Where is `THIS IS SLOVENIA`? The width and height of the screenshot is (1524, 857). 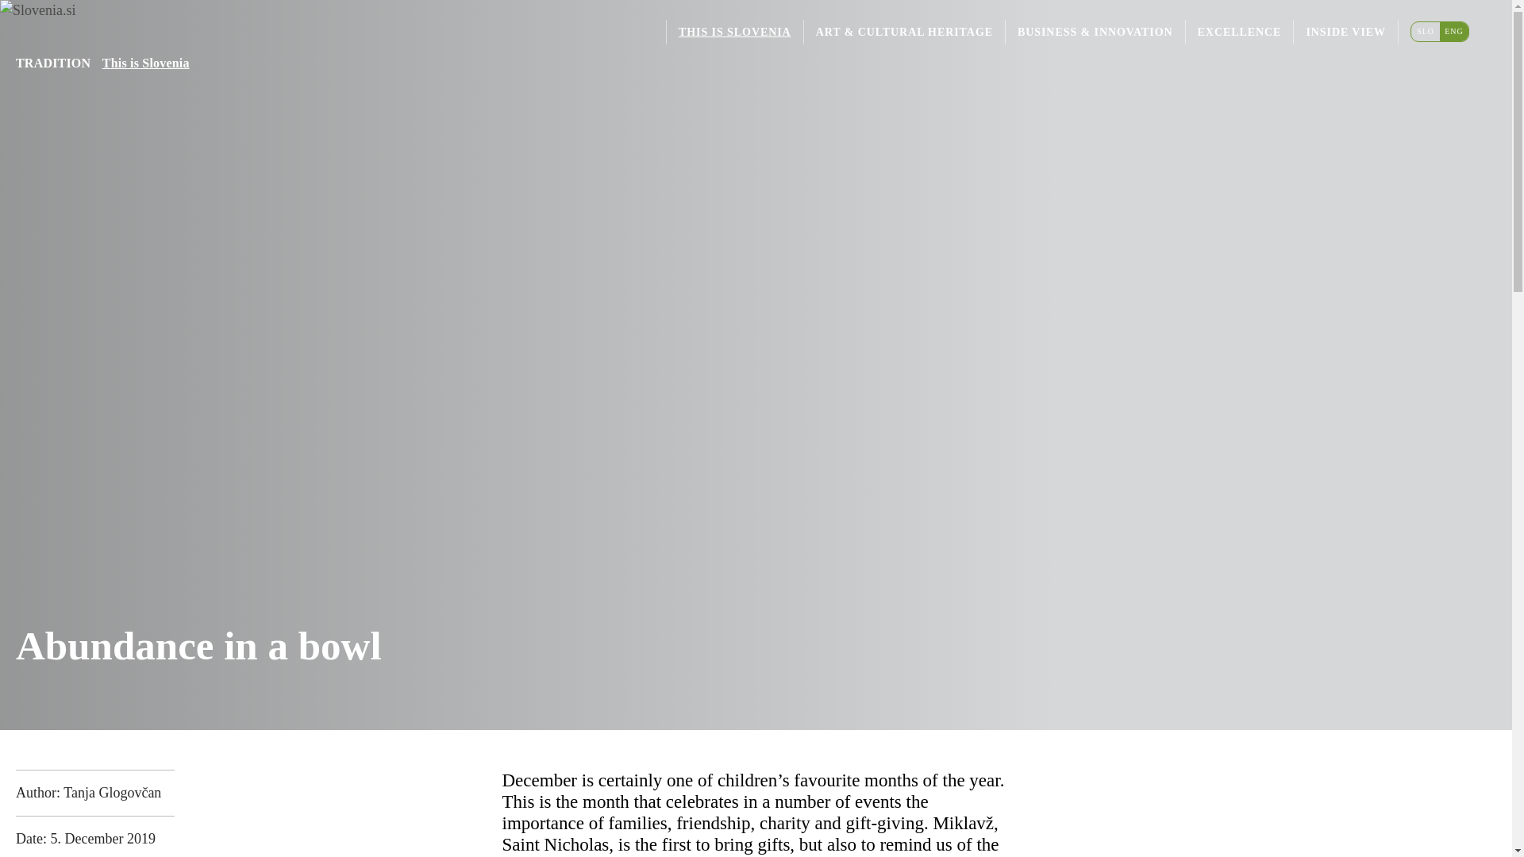 THIS IS SLOVENIA is located at coordinates (735, 32).